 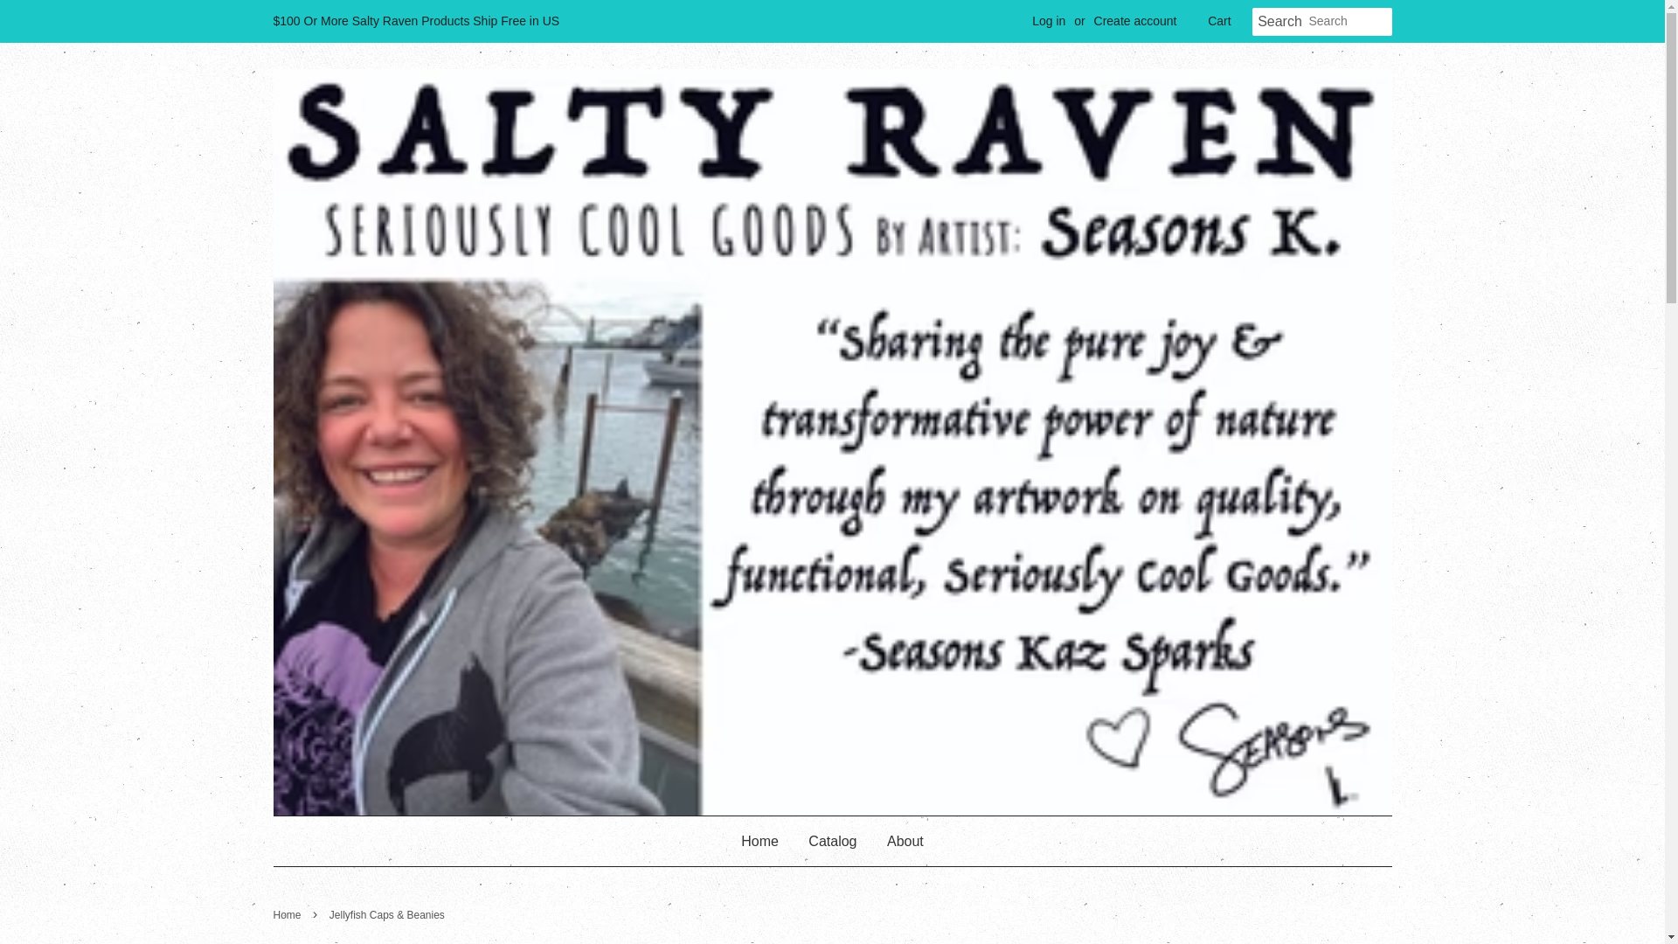 What do you see at coordinates (766, 841) in the screenshot?
I see `Home` at bounding box center [766, 841].